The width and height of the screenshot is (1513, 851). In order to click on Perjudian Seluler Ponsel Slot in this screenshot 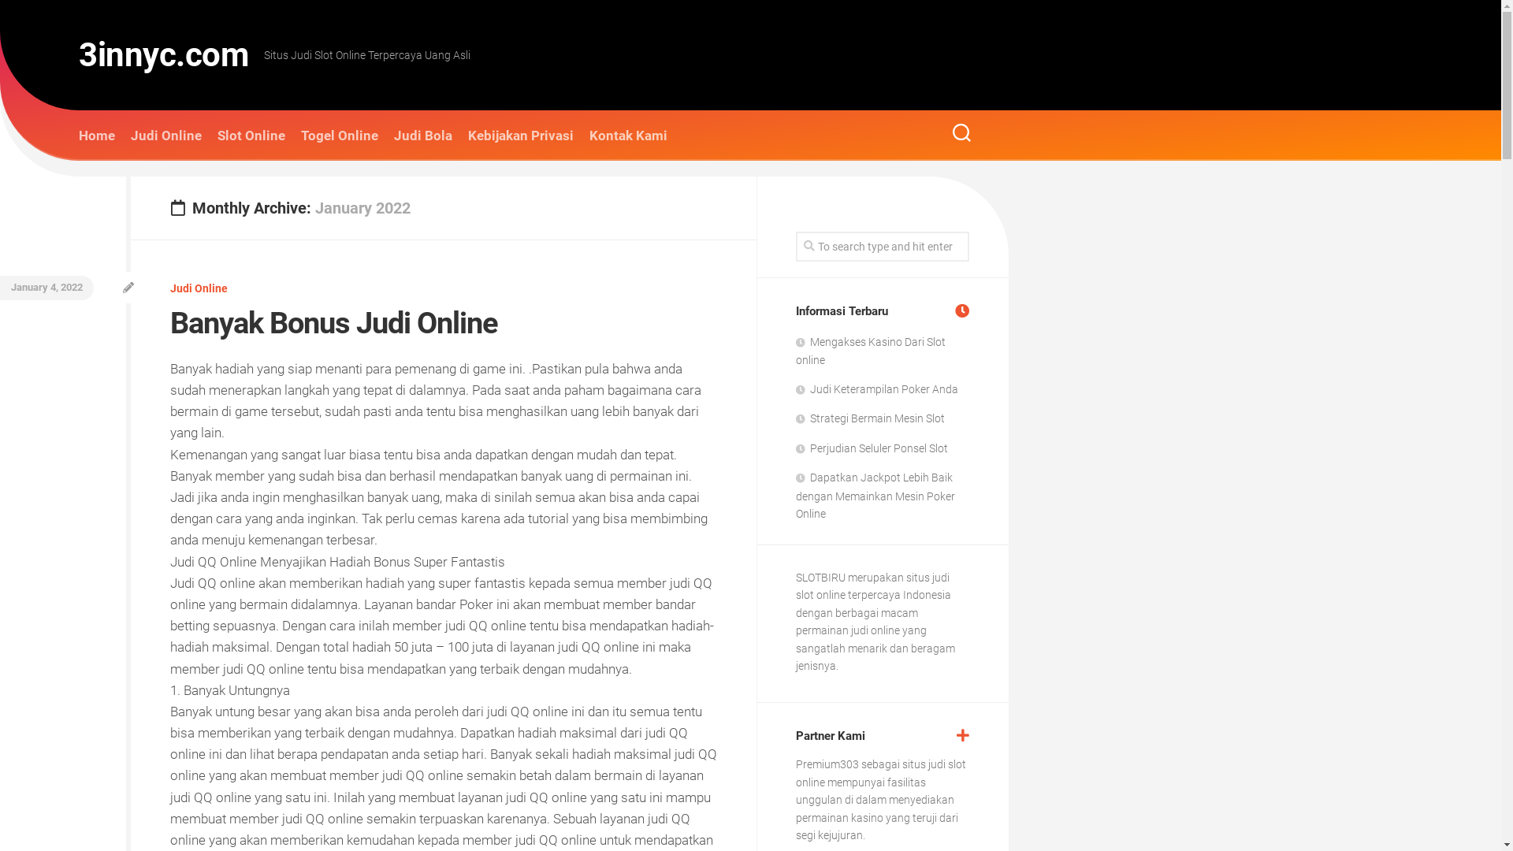, I will do `click(872, 448)`.